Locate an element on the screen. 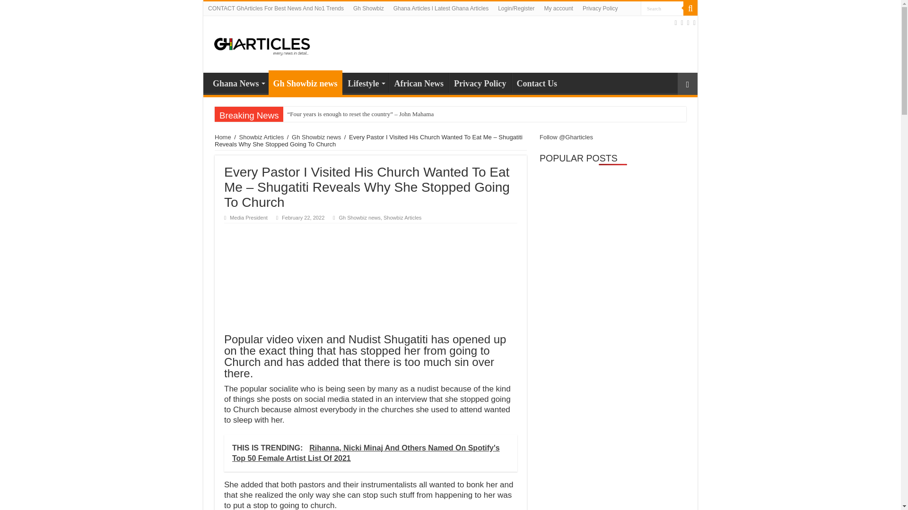  Search is located at coordinates (662, 8).